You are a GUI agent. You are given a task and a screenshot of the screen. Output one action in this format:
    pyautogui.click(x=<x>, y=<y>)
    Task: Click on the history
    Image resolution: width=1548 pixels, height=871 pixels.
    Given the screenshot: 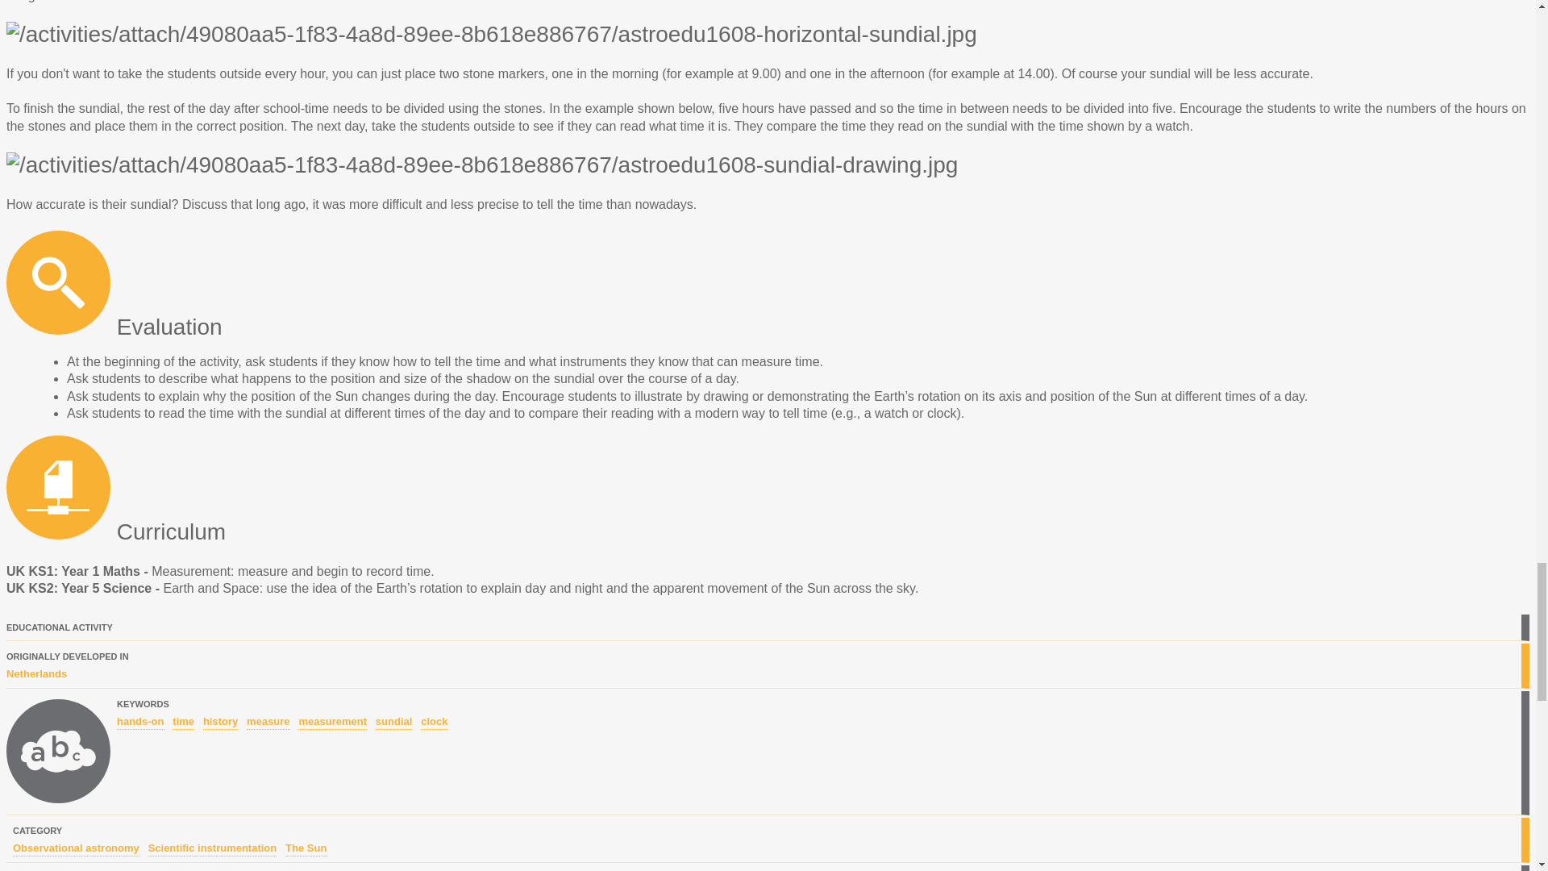 What is the action you would take?
    pyautogui.click(x=220, y=723)
    